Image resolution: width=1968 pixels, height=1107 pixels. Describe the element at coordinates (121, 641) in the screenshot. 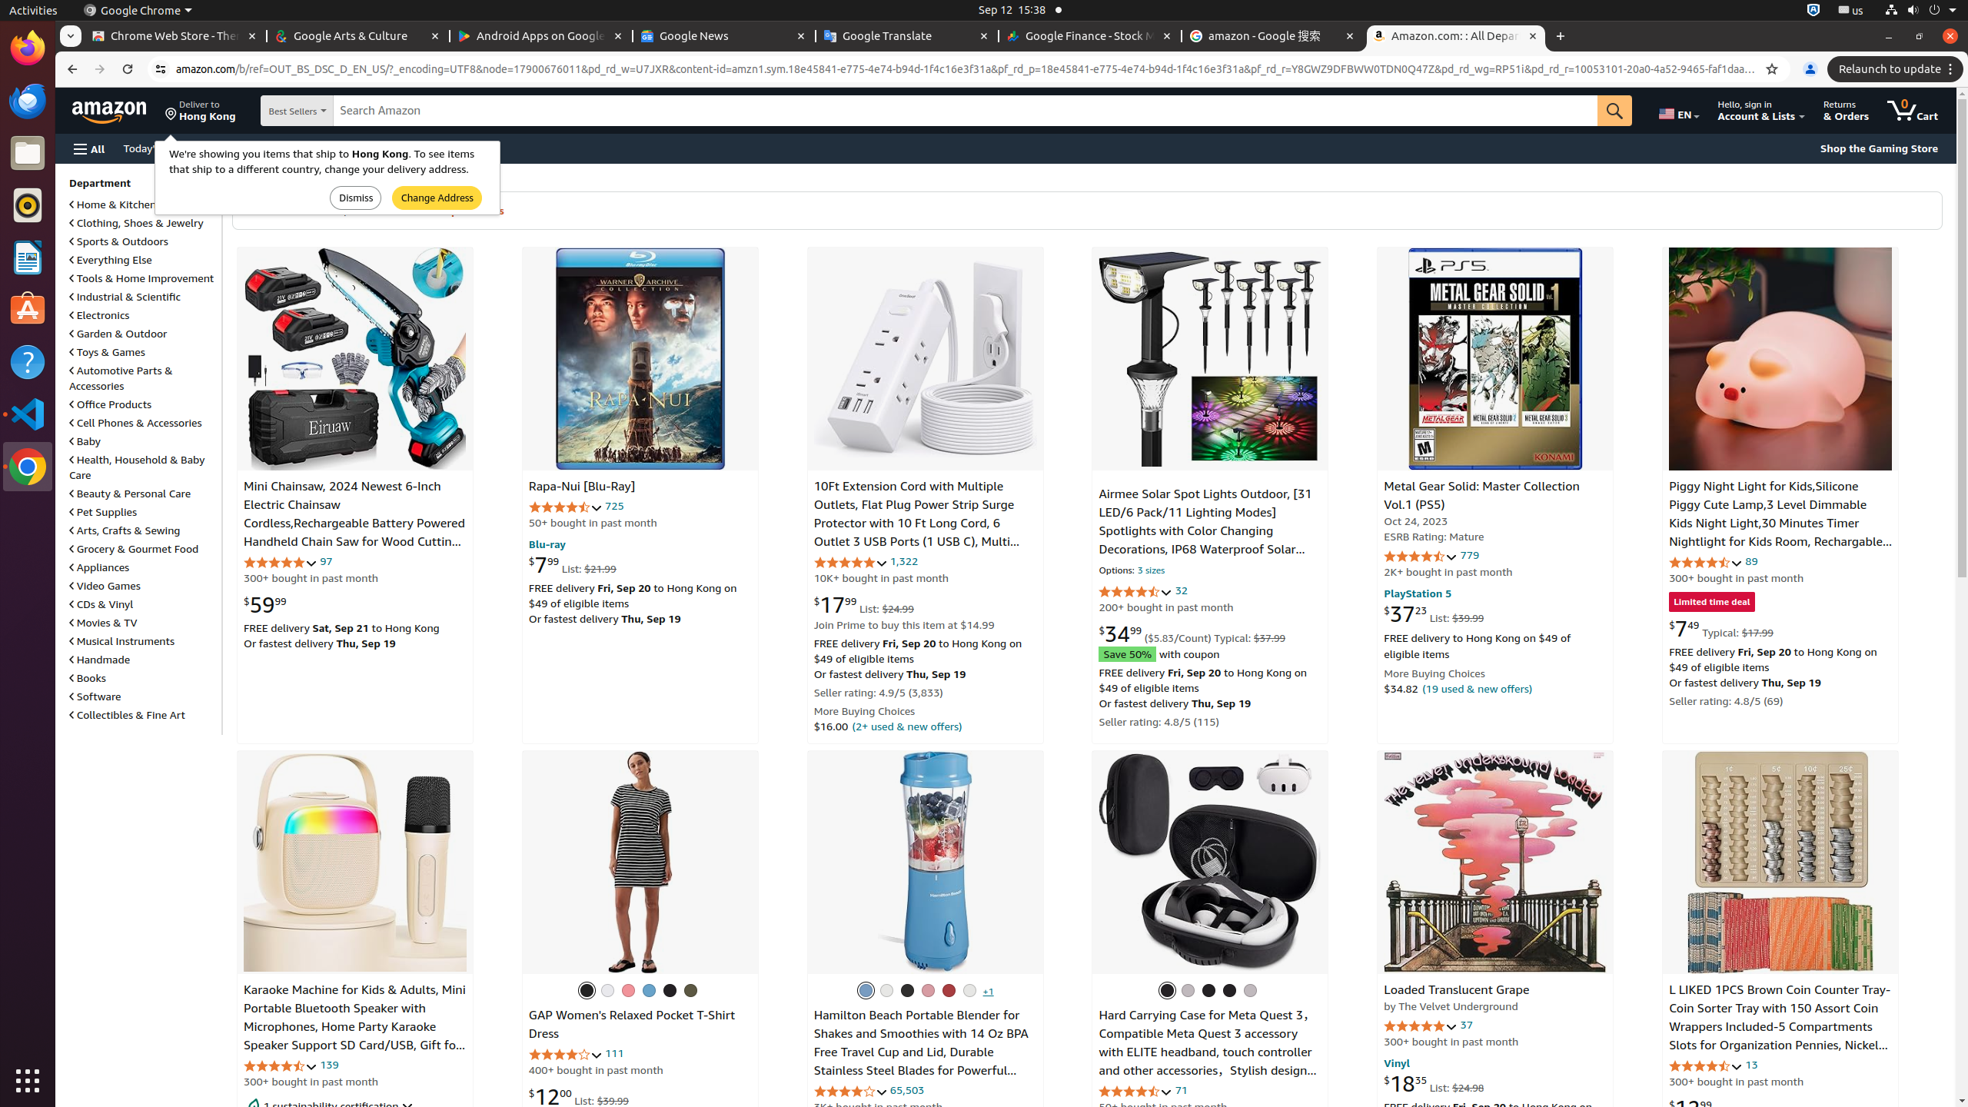

I see `Musical Instruments` at that location.